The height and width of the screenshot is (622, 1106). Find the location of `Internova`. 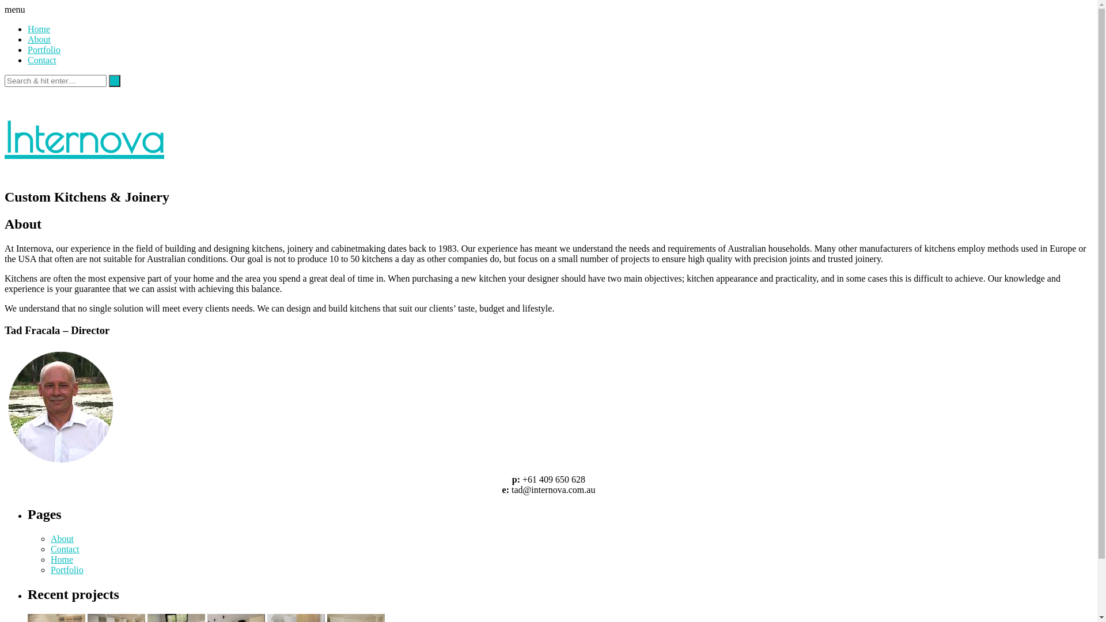

Internova is located at coordinates (84, 138).